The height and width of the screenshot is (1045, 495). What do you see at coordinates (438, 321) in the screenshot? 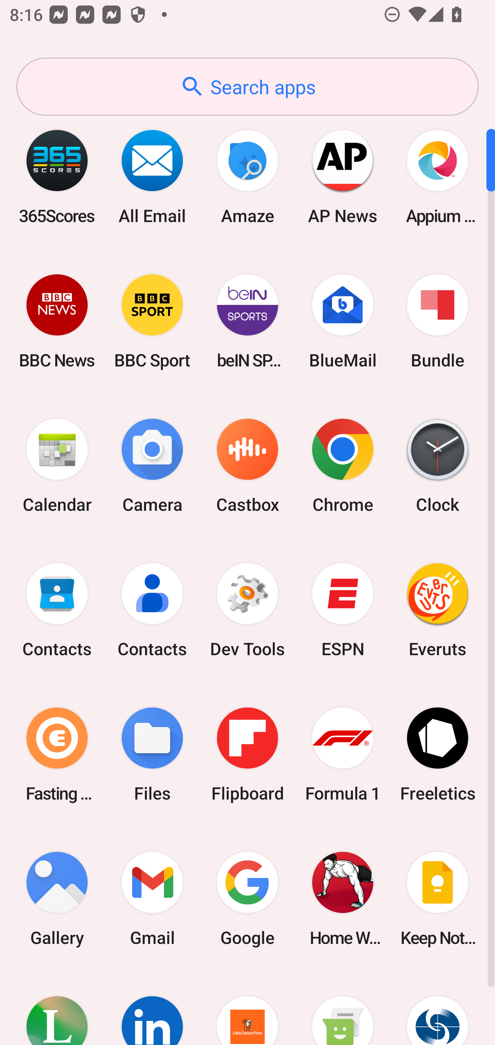
I see `Bundle` at bounding box center [438, 321].